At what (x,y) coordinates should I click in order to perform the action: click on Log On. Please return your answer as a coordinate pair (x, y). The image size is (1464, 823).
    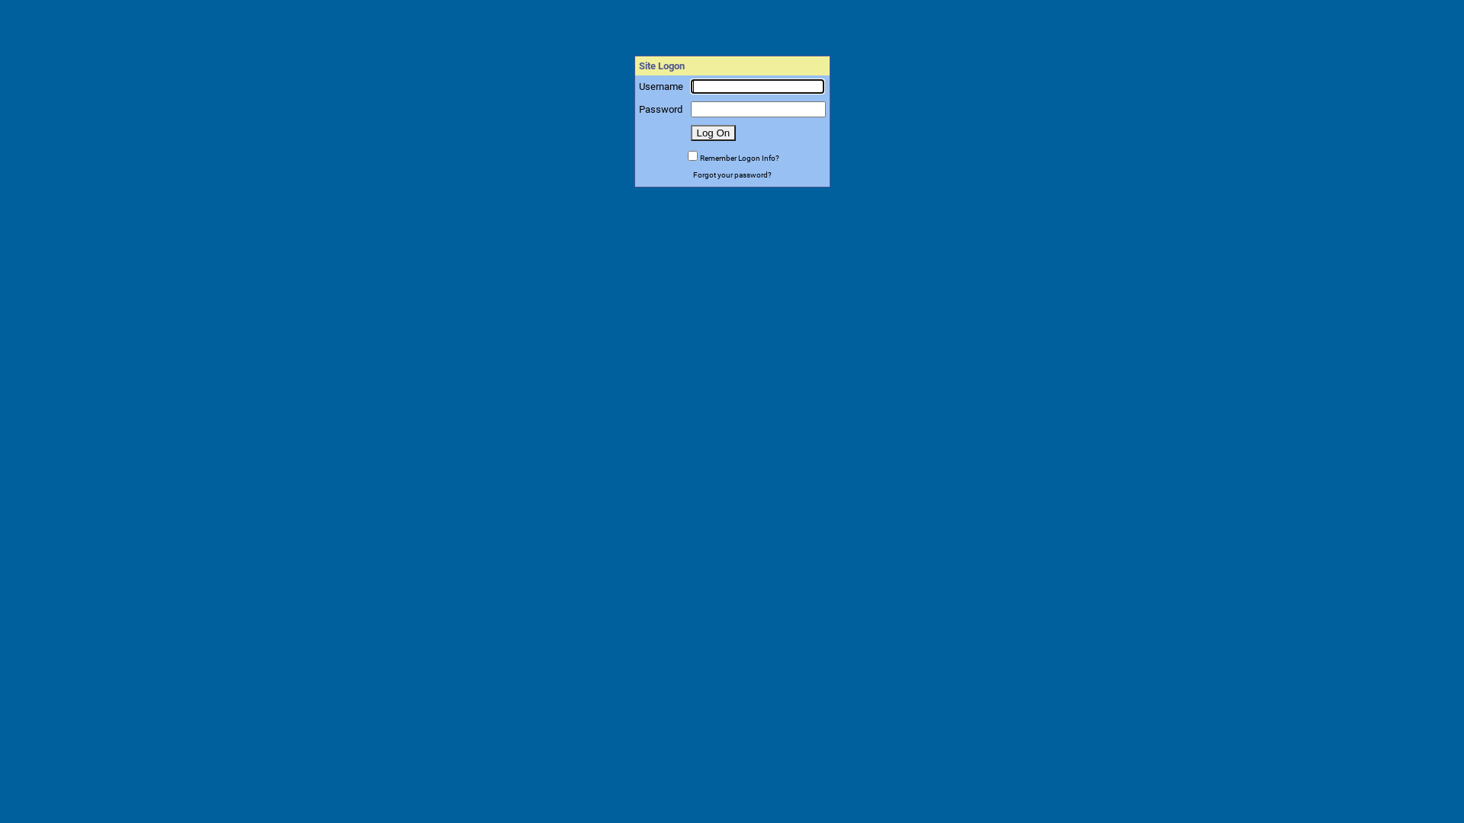
    Looking at the image, I should click on (714, 133).